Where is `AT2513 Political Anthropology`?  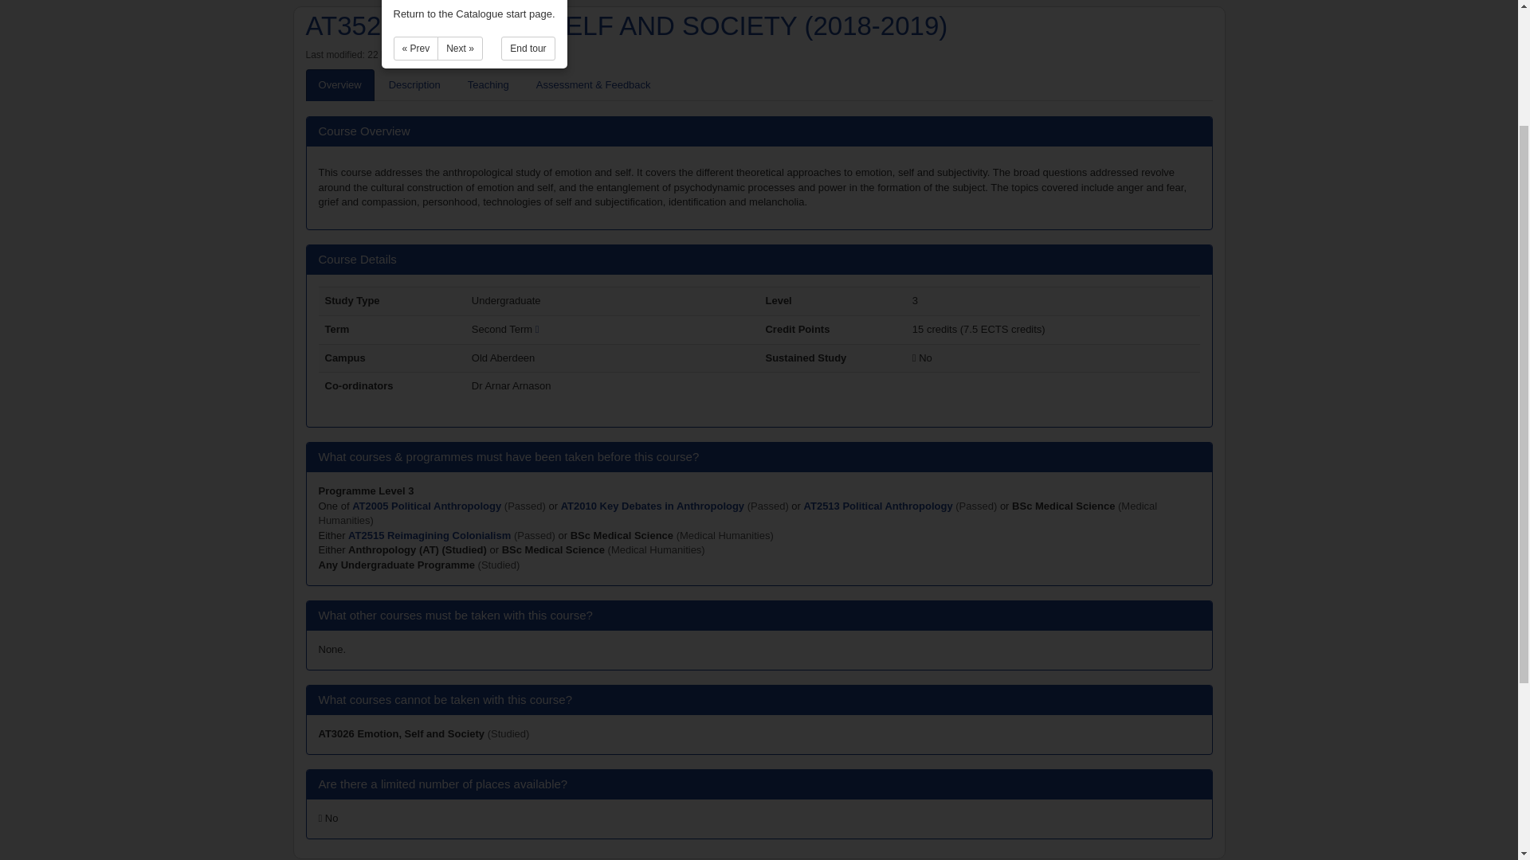
AT2513 Political Anthropology is located at coordinates (880, 505).